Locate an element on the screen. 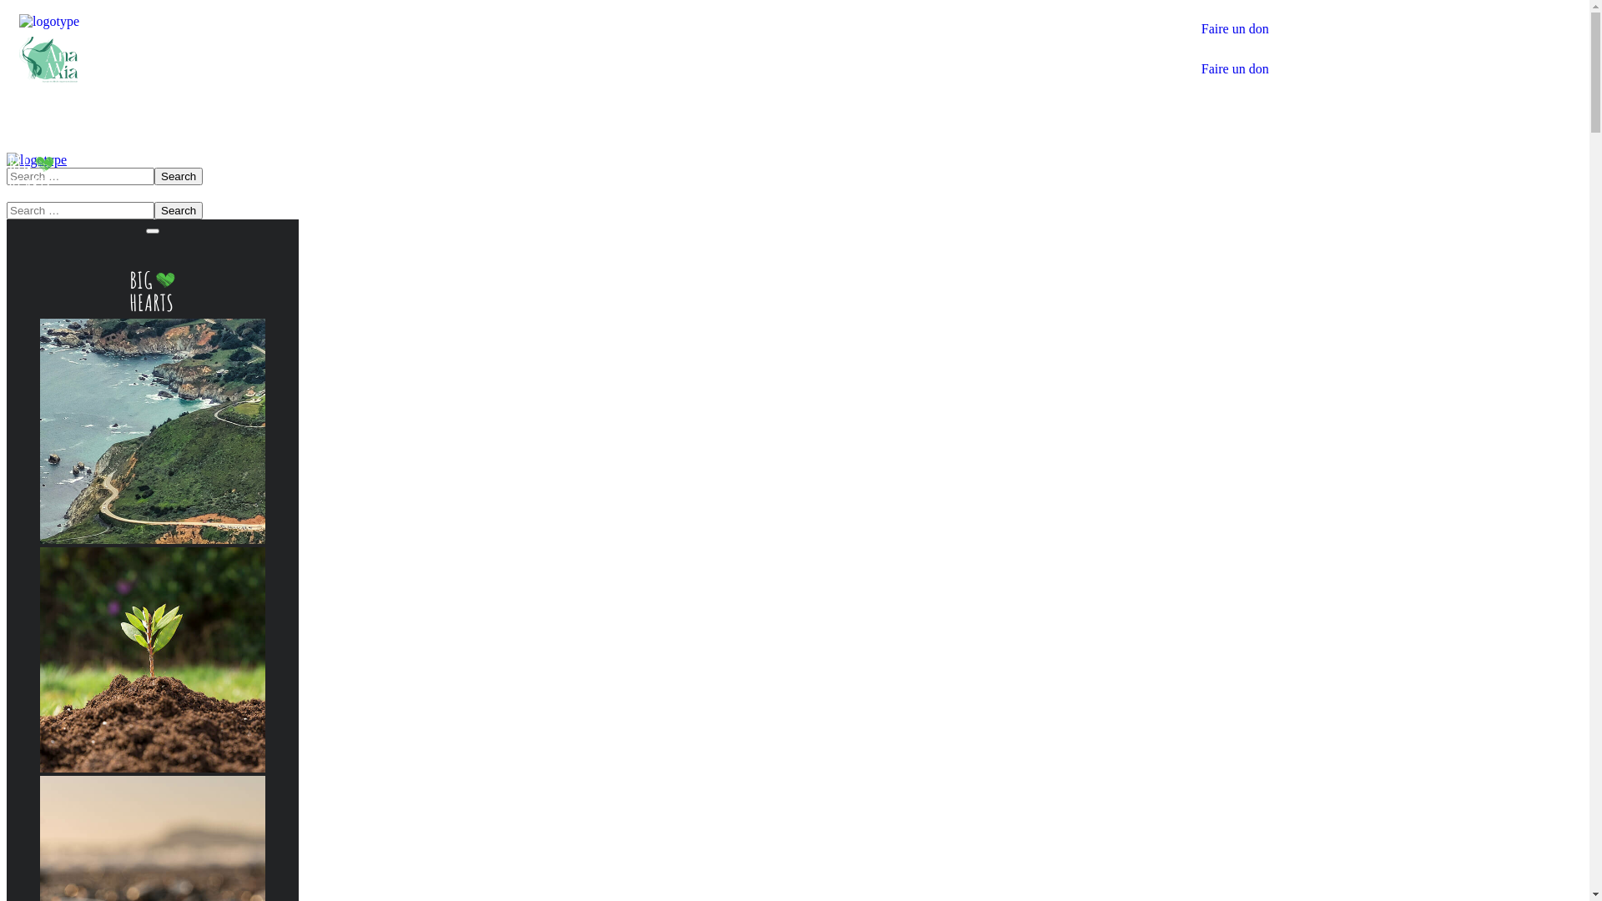 This screenshot has width=1602, height=901. Search is located at coordinates (179, 210).